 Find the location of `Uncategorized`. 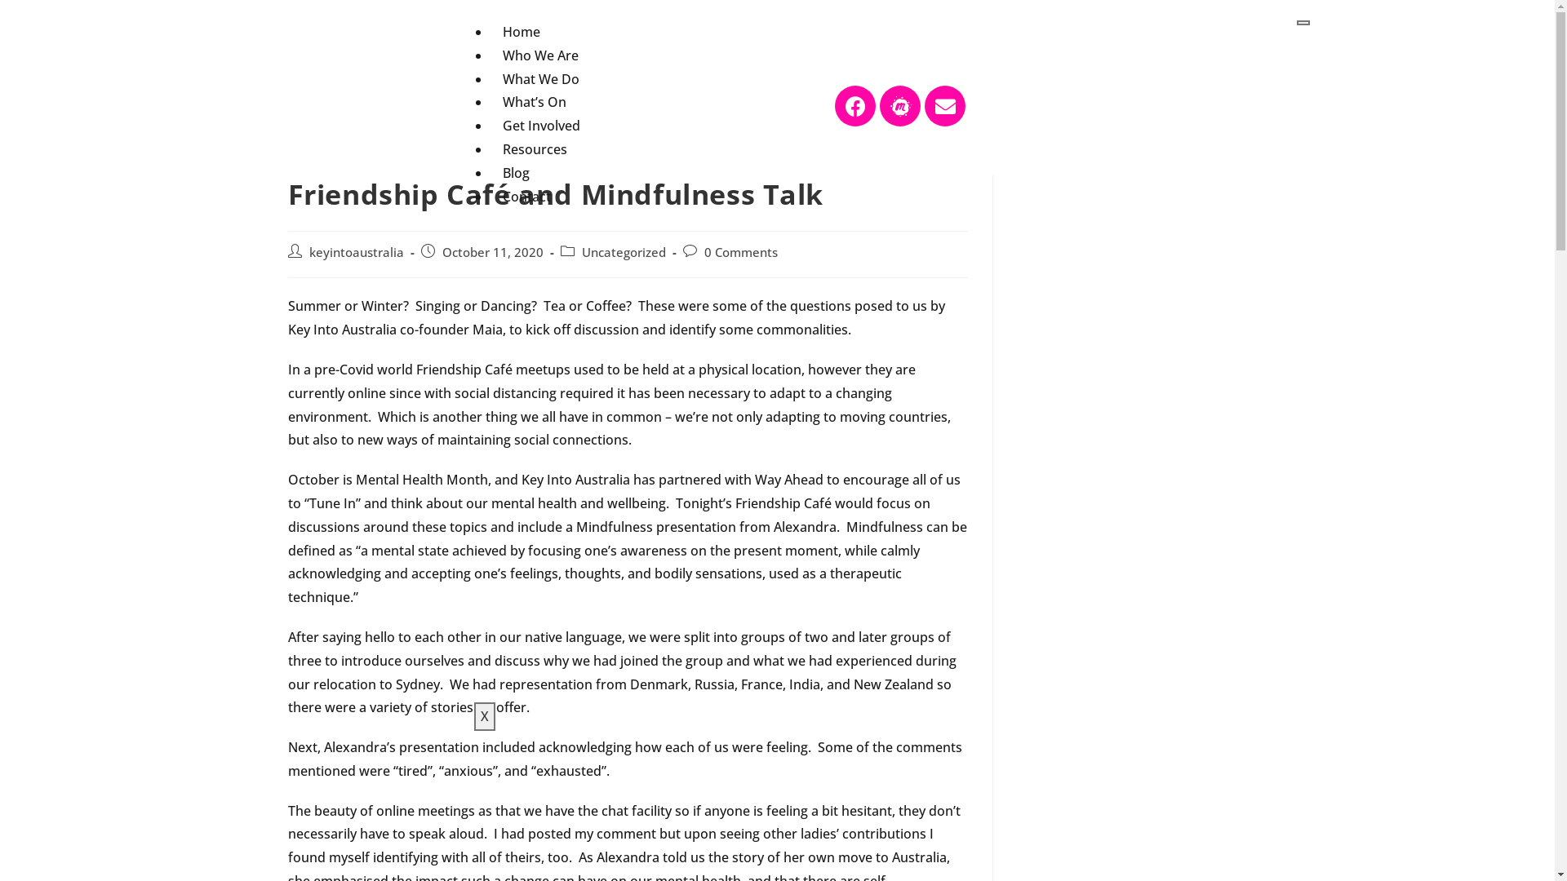

Uncategorized is located at coordinates (624, 253).